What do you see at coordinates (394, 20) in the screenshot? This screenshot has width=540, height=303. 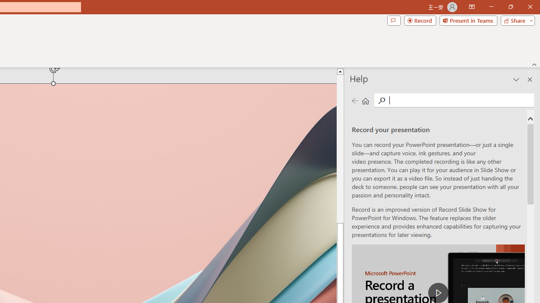 I see `Comments` at bounding box center [394, 20].